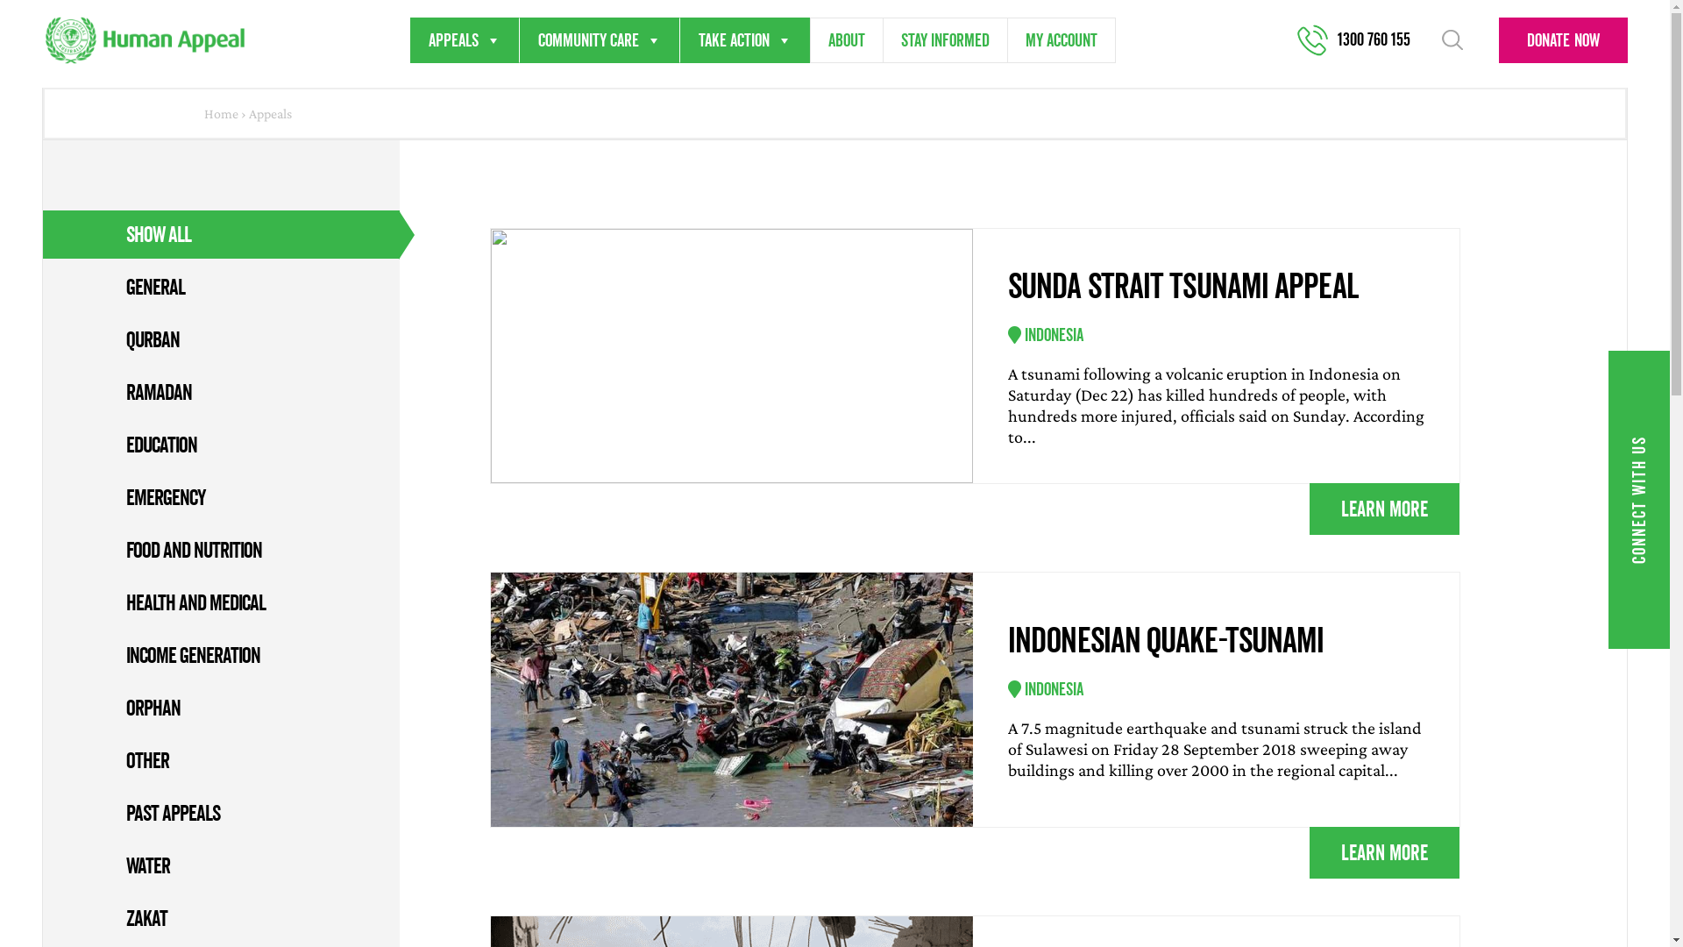 Image resolution: width=1683 pixels, height=947 pixels. What do you see at coordinates (161, 445) in the screenshot?
I see `Education` at bounding box center [161, 445].